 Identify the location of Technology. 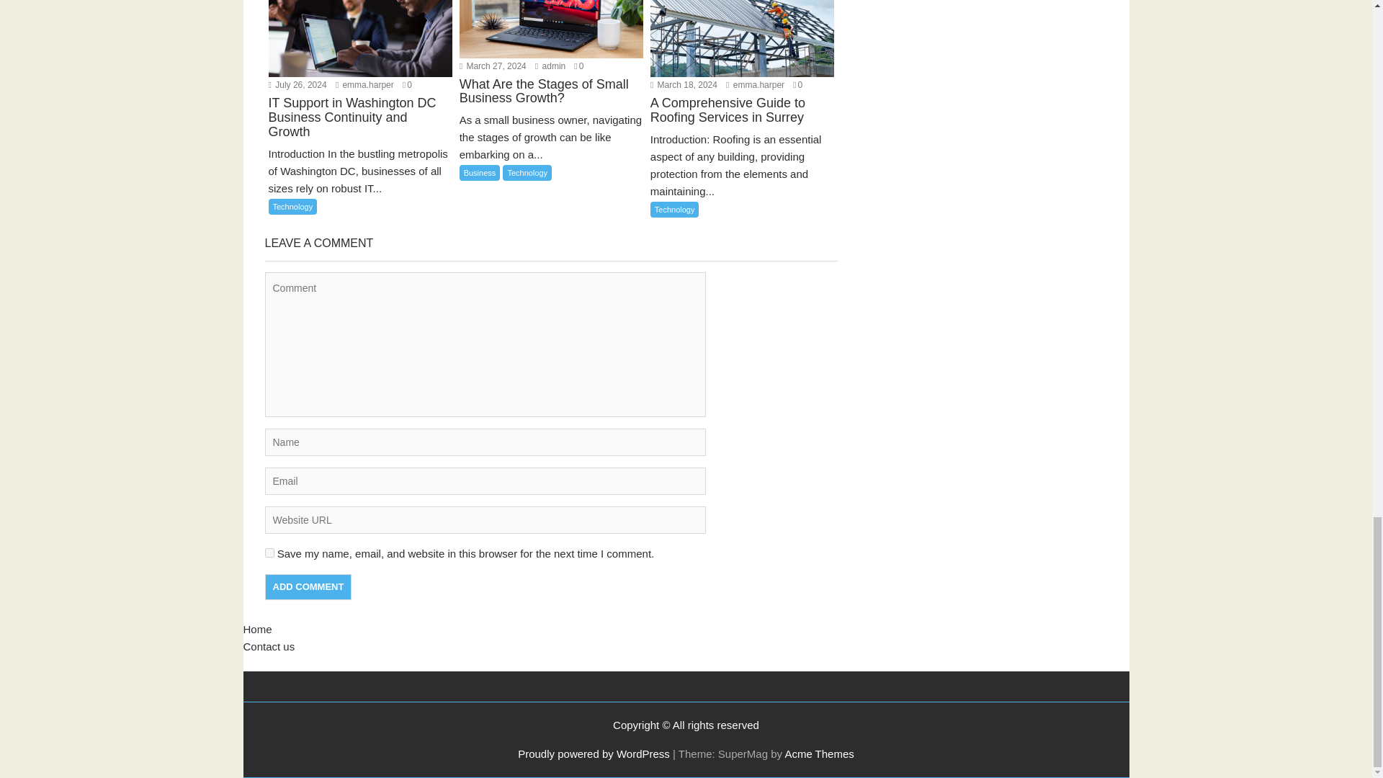
(292, 207).